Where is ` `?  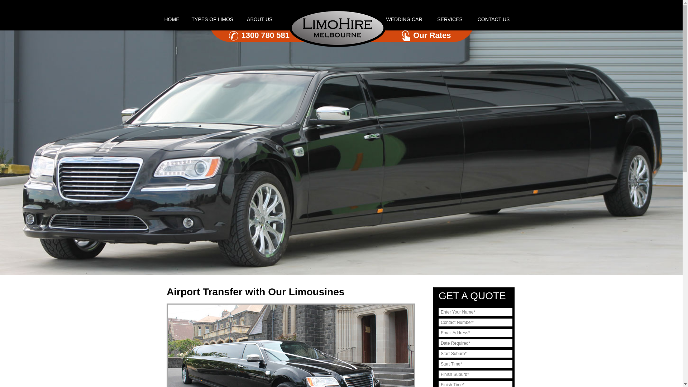
  is located at coordinates (329, 19).